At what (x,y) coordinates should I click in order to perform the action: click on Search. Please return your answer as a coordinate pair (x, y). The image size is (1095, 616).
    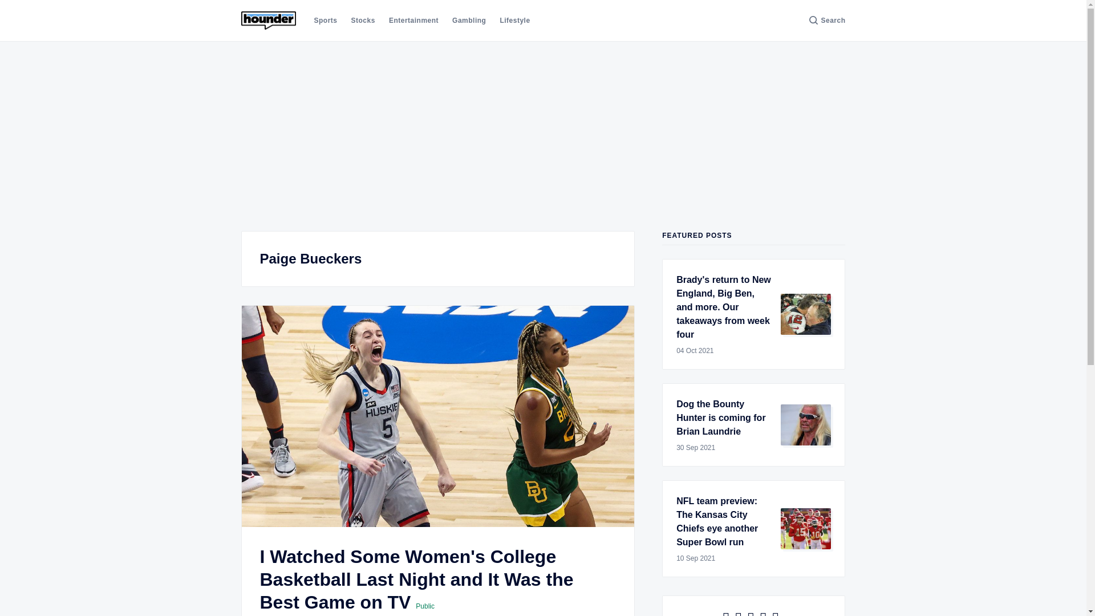
    Looking at the image, I should click on (827, 21).